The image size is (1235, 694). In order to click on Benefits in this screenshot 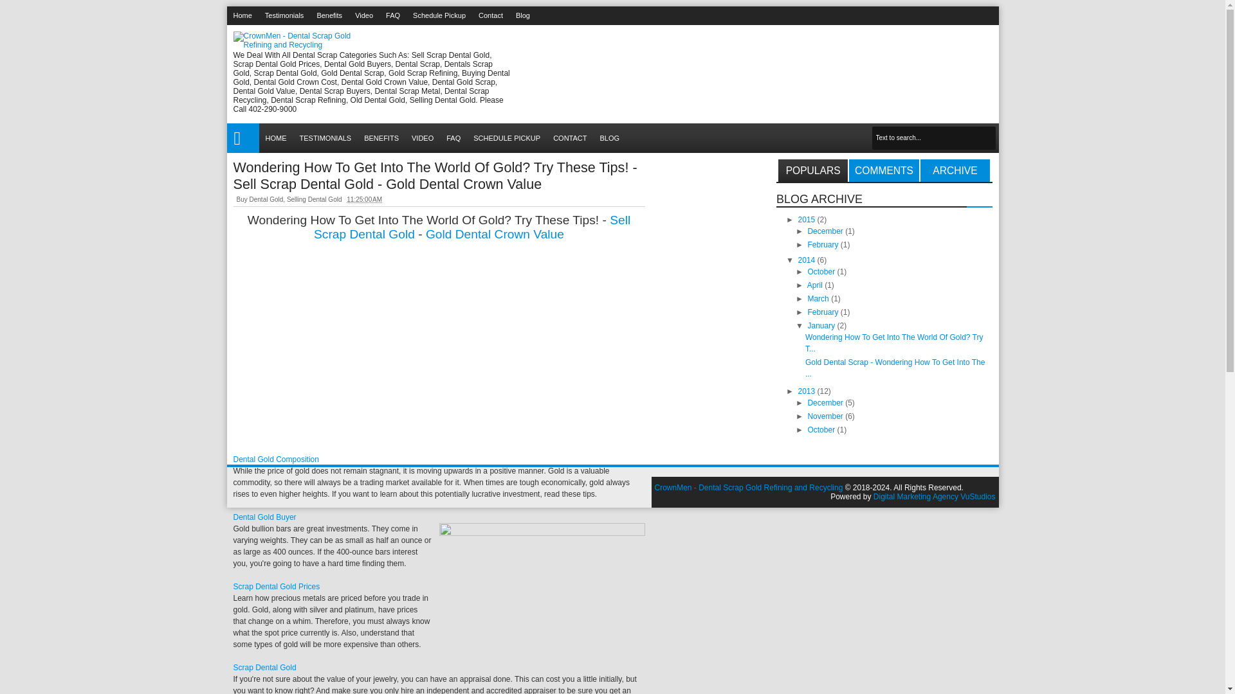, I will do `click(329, 15)`.